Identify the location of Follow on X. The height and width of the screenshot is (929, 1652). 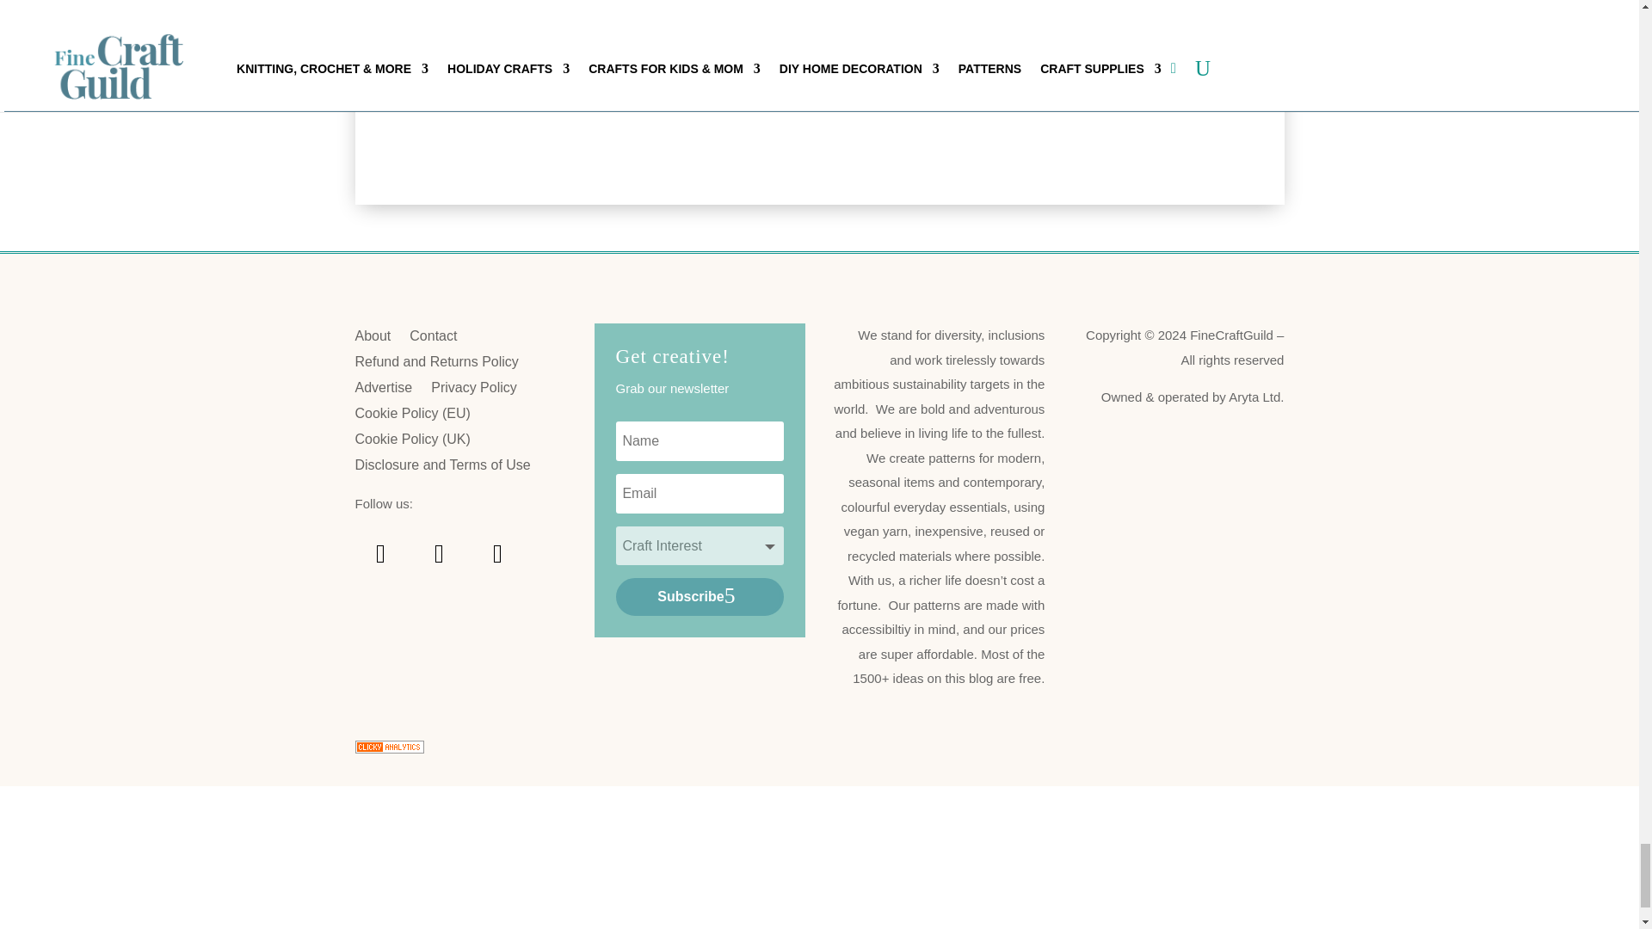
(497, 554).